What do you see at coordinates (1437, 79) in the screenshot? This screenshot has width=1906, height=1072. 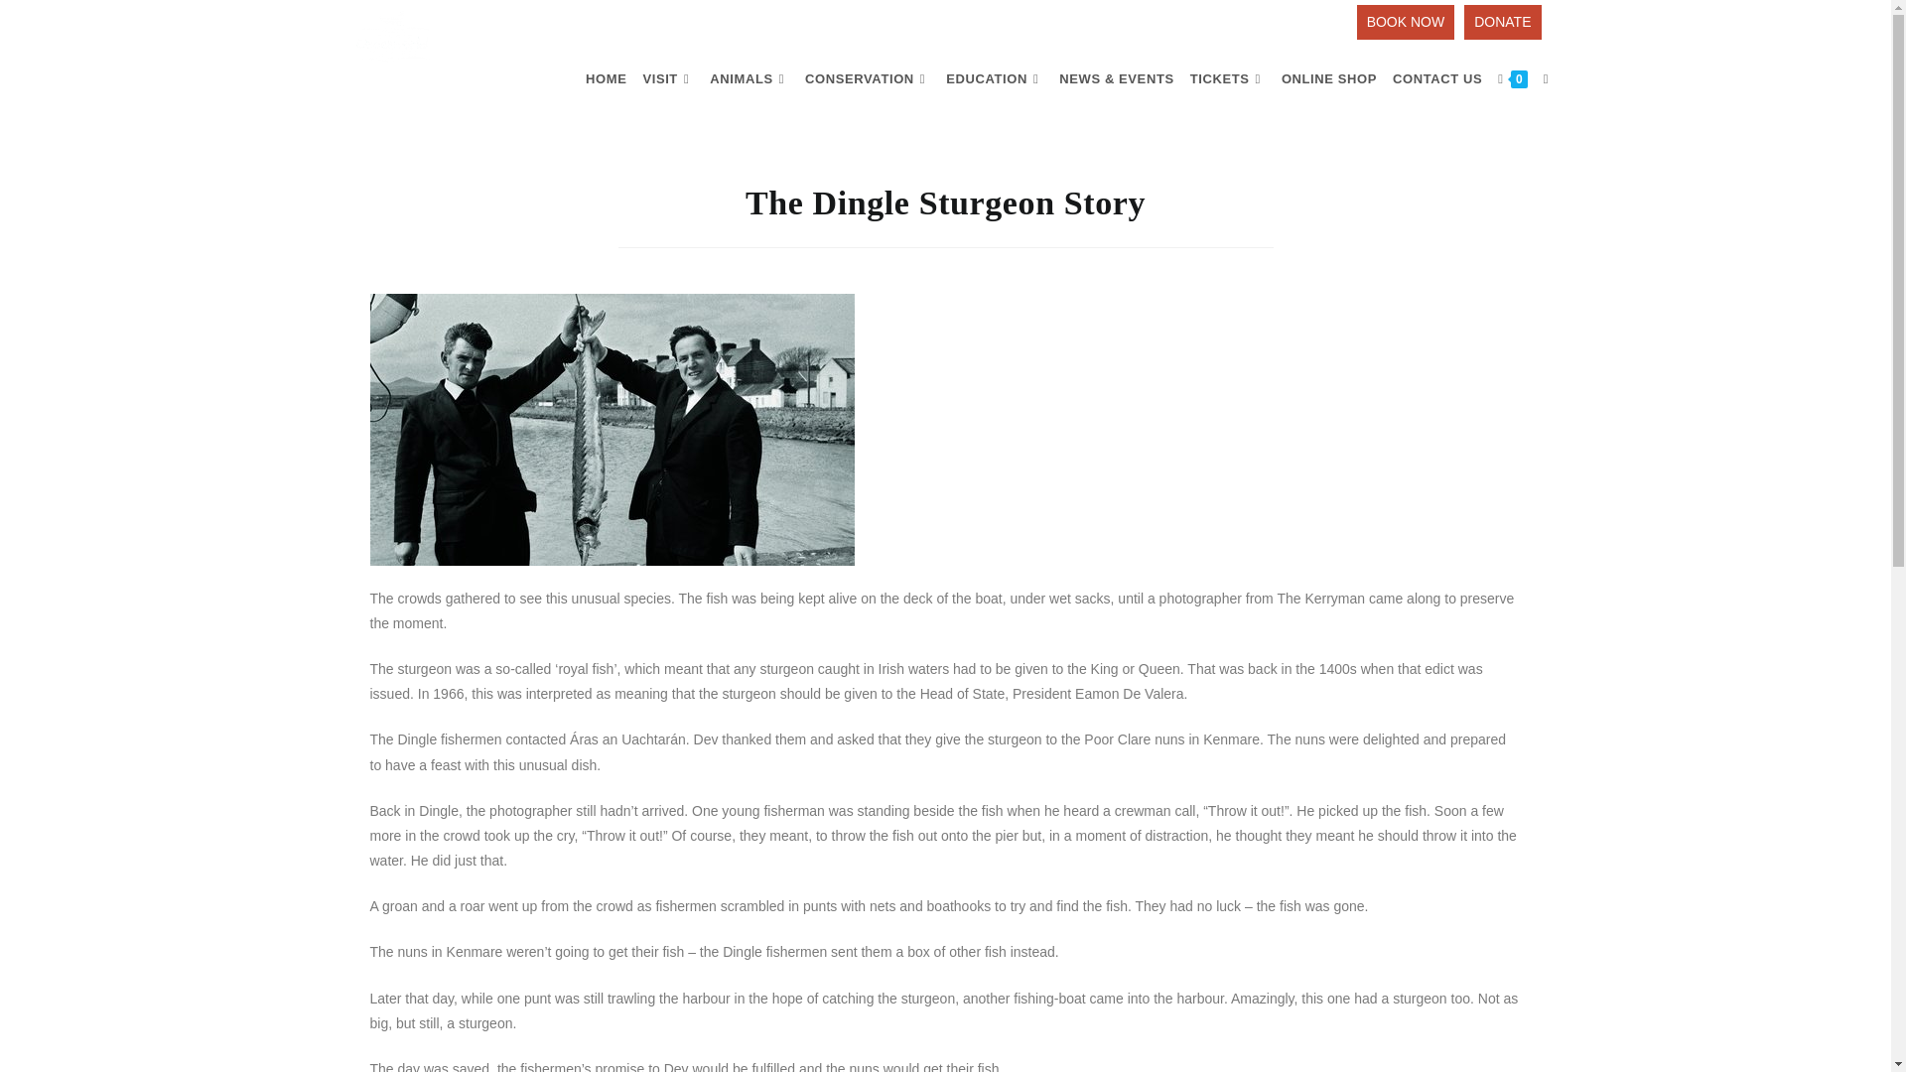 I see `CONTACT US` at bounding box center [1437, 79].